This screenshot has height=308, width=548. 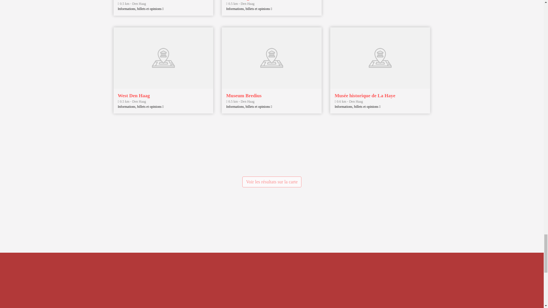 What do you see at coordinates (247, 0) in the screenshot?
I see `De Mesdag Collectie` at bounding box center [247, 0].